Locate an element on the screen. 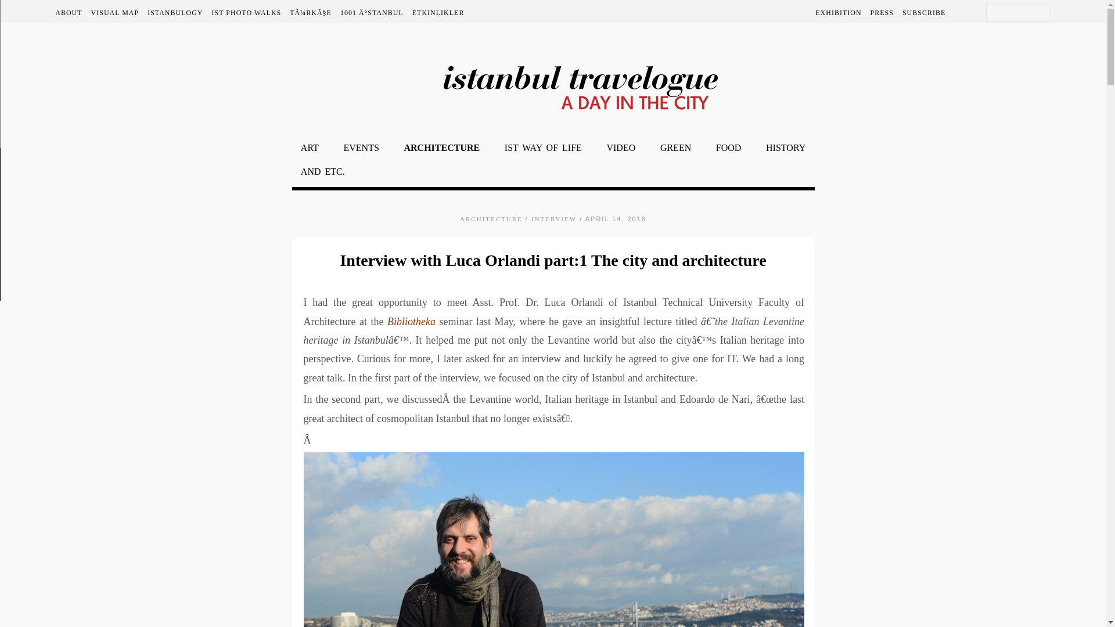  PRESS is located at coordinates (883, 13).